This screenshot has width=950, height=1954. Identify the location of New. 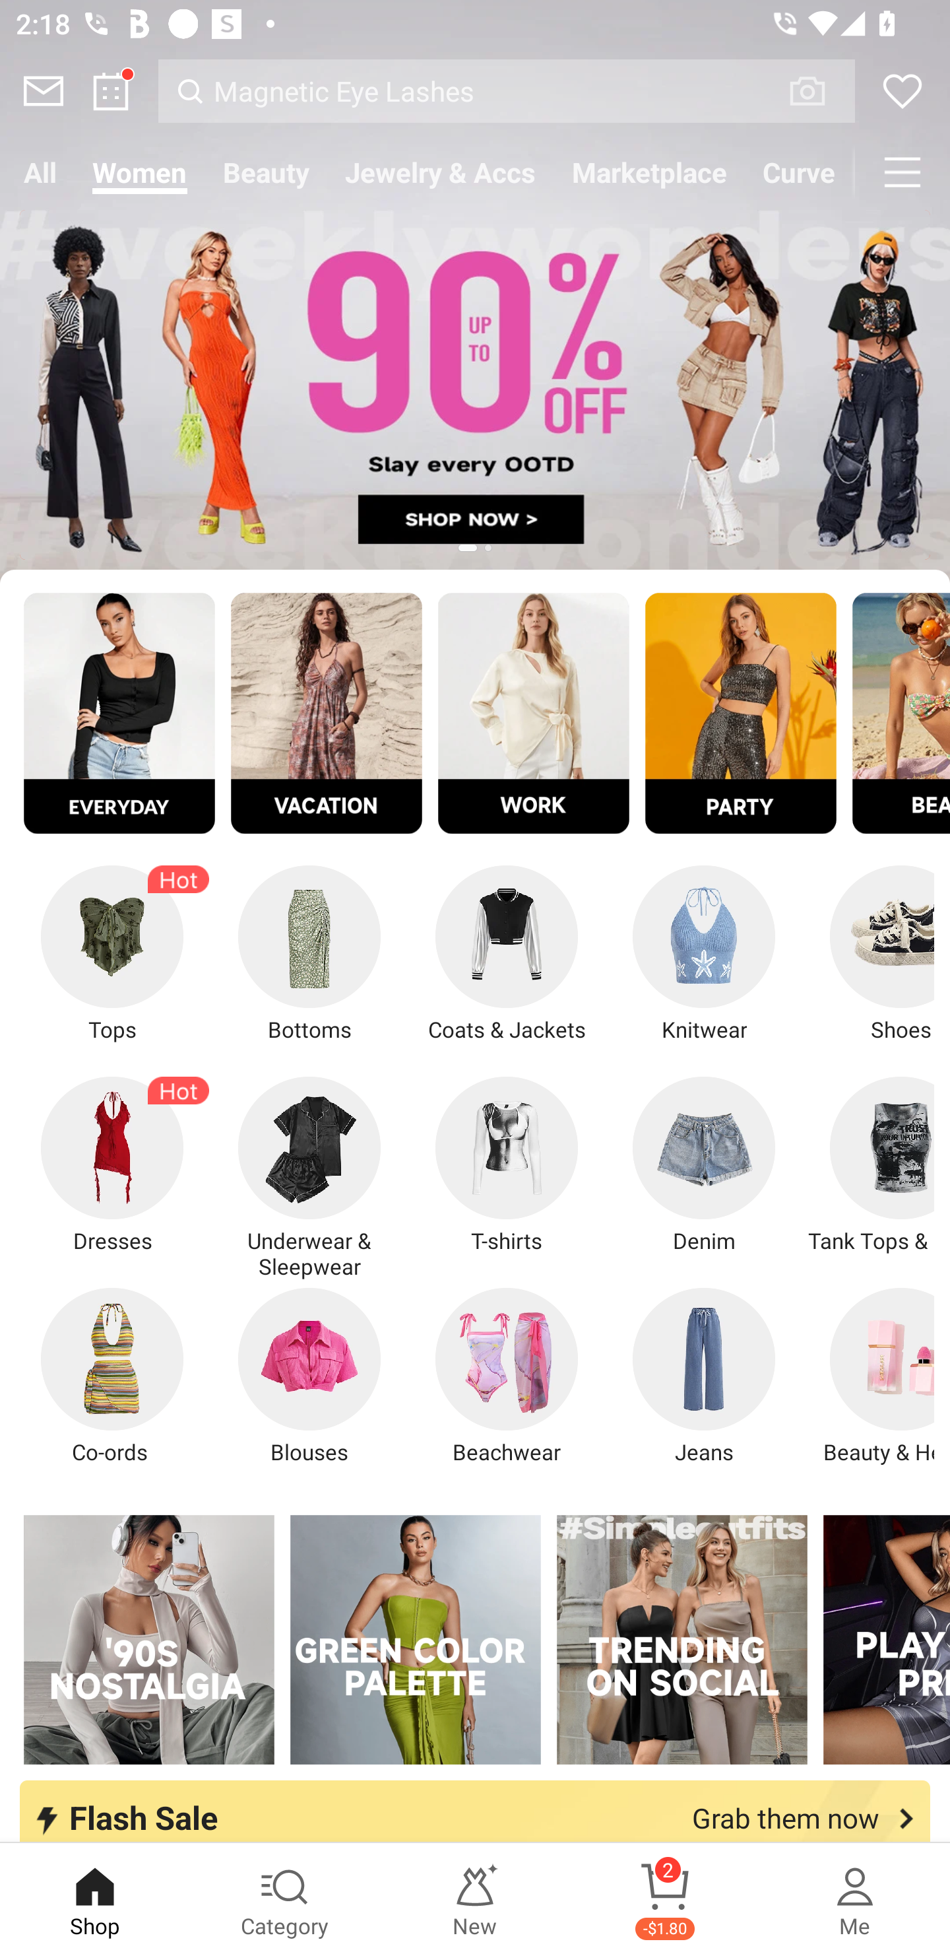
(475, 1899).